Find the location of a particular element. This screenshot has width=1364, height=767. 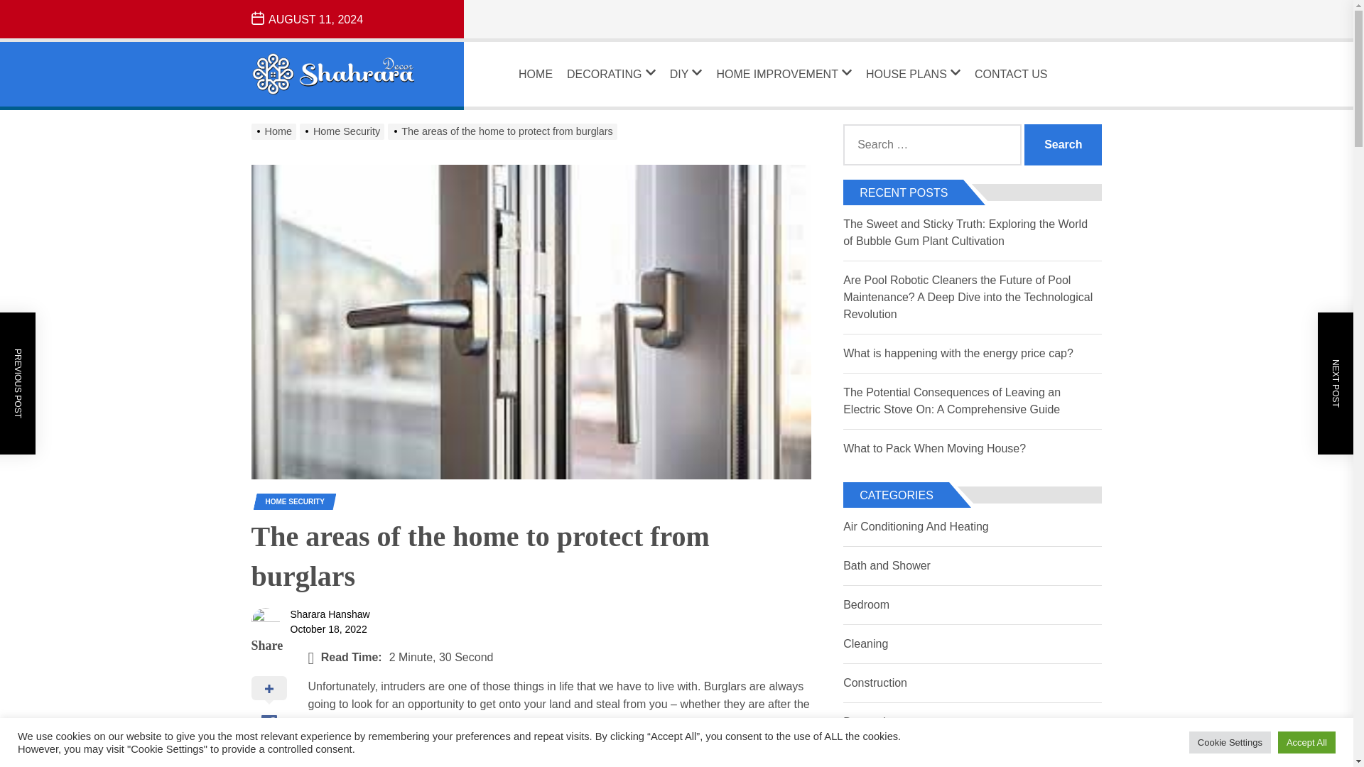

Home is located at coordinates (276, 131).